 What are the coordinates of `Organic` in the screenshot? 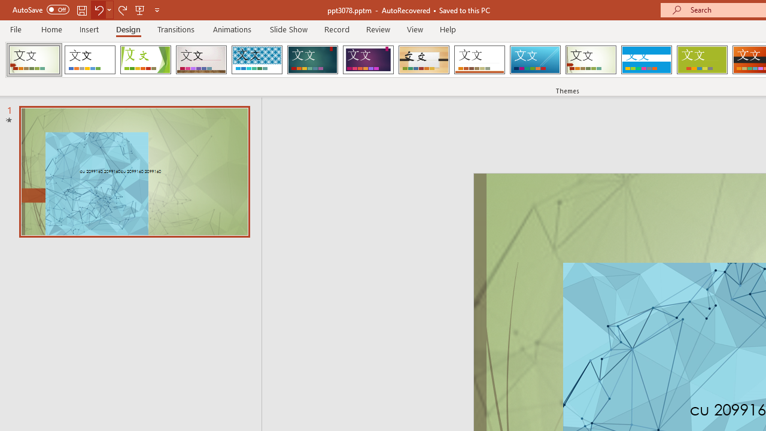 It's located at (424, 60).